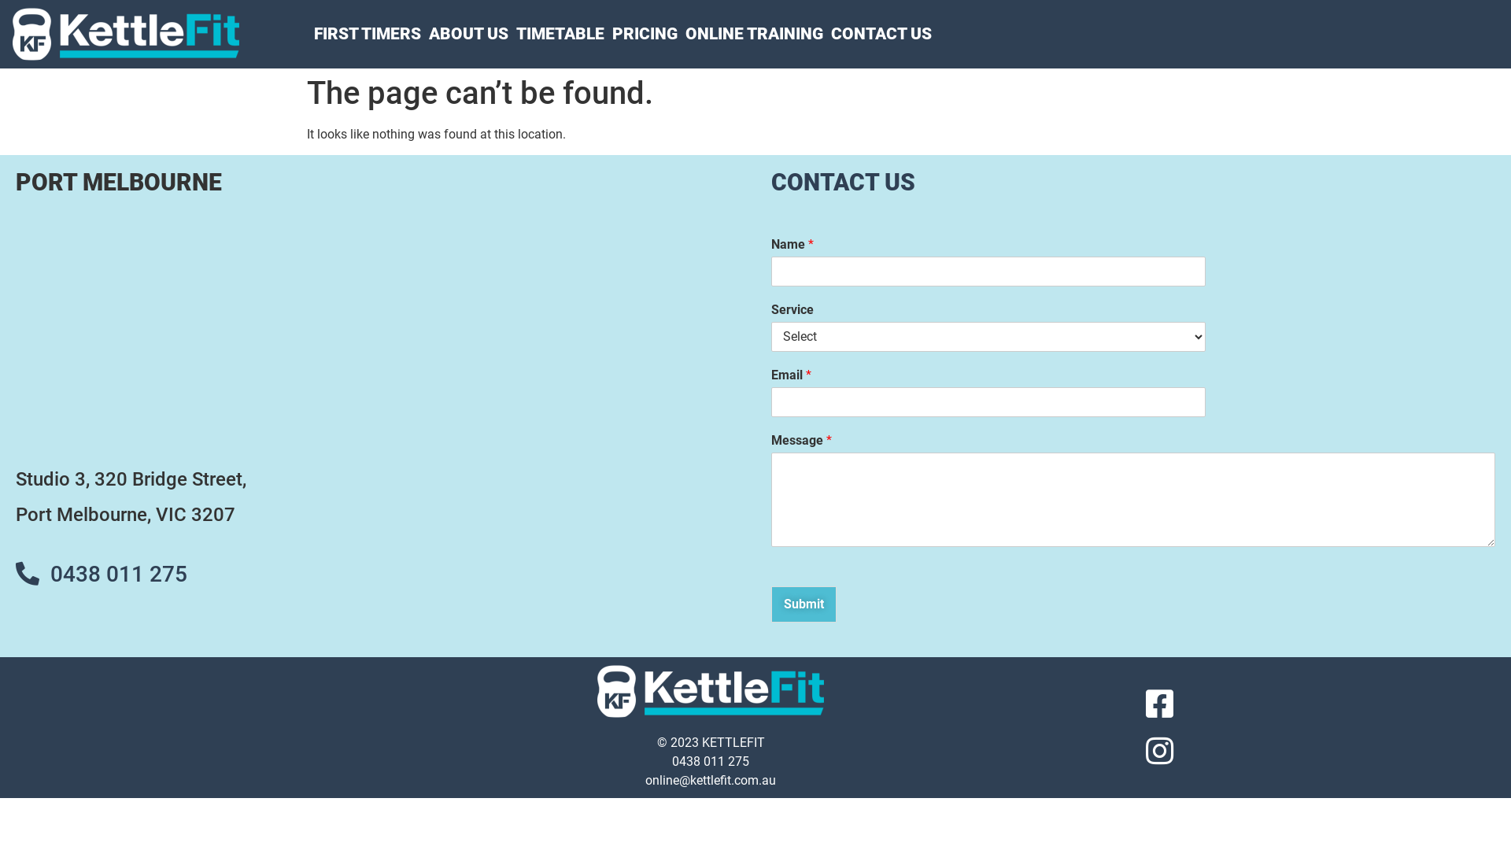 The image size is (1511, 850). What do you see at coordinates (711, 762) in the screenshot?
I see `0438 011 275` at bounding box center [711, 762].